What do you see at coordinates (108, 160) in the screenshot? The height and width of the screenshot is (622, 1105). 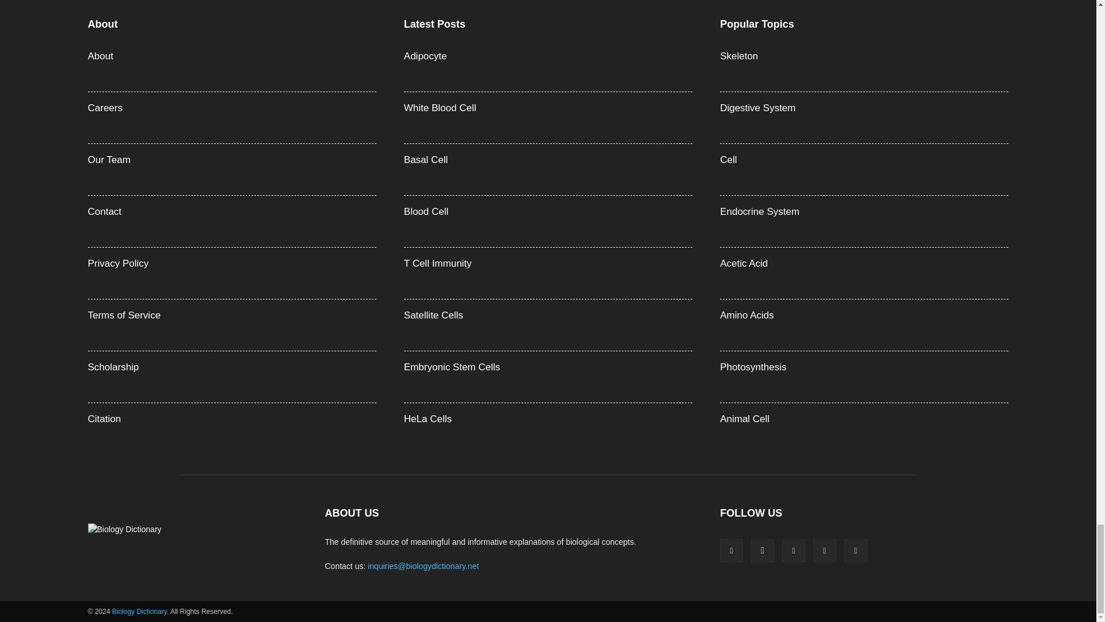 I see `Our Team` at bounding box center [108, 160].